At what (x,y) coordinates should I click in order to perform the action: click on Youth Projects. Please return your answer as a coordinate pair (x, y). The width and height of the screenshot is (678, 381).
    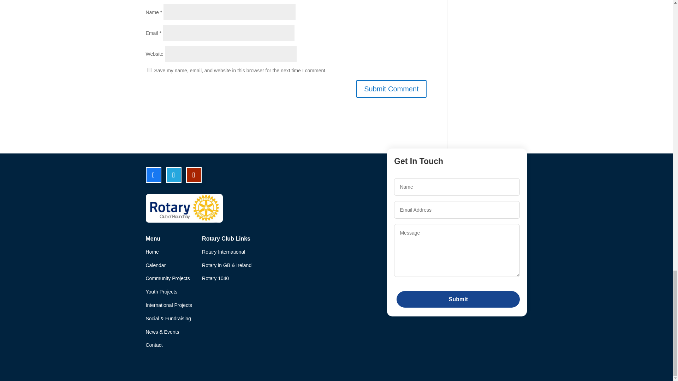
    Looking at the image, I should click on (161, 291).